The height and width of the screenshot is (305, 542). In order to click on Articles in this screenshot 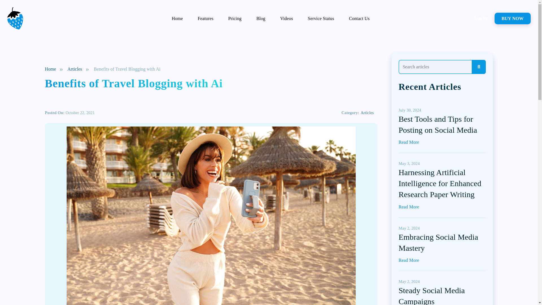, I will do `click(367, 112)`.